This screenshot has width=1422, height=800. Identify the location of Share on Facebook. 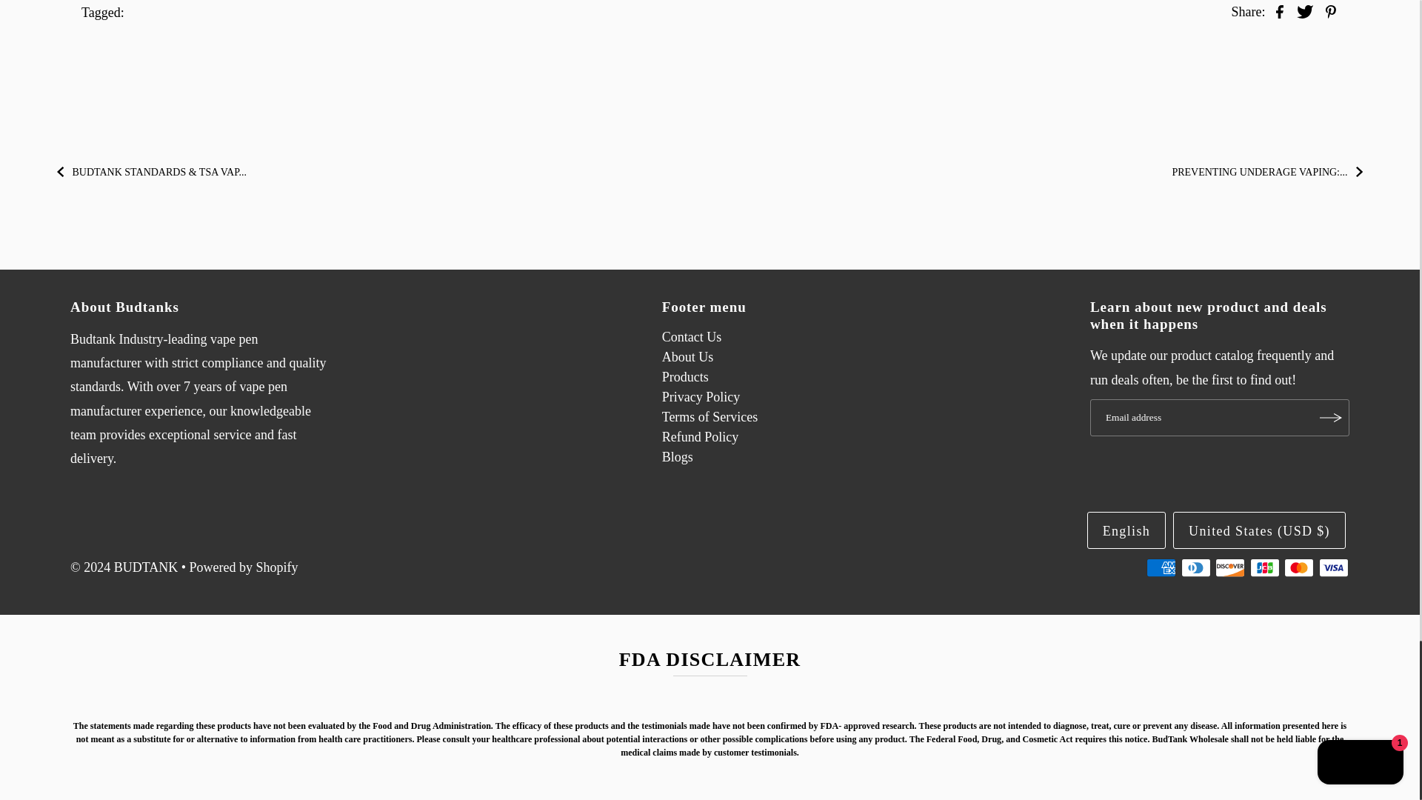
(1280, 10).